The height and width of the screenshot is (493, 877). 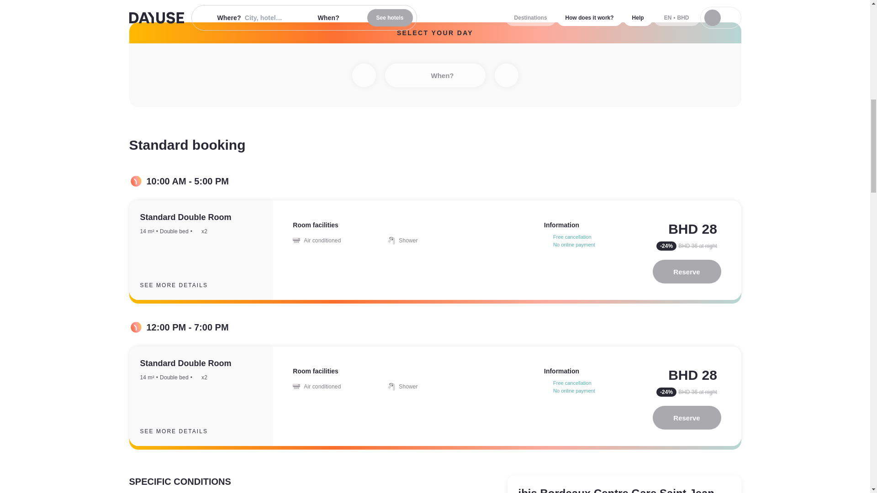 I want to click on Next day, so click(x=506, y=75).